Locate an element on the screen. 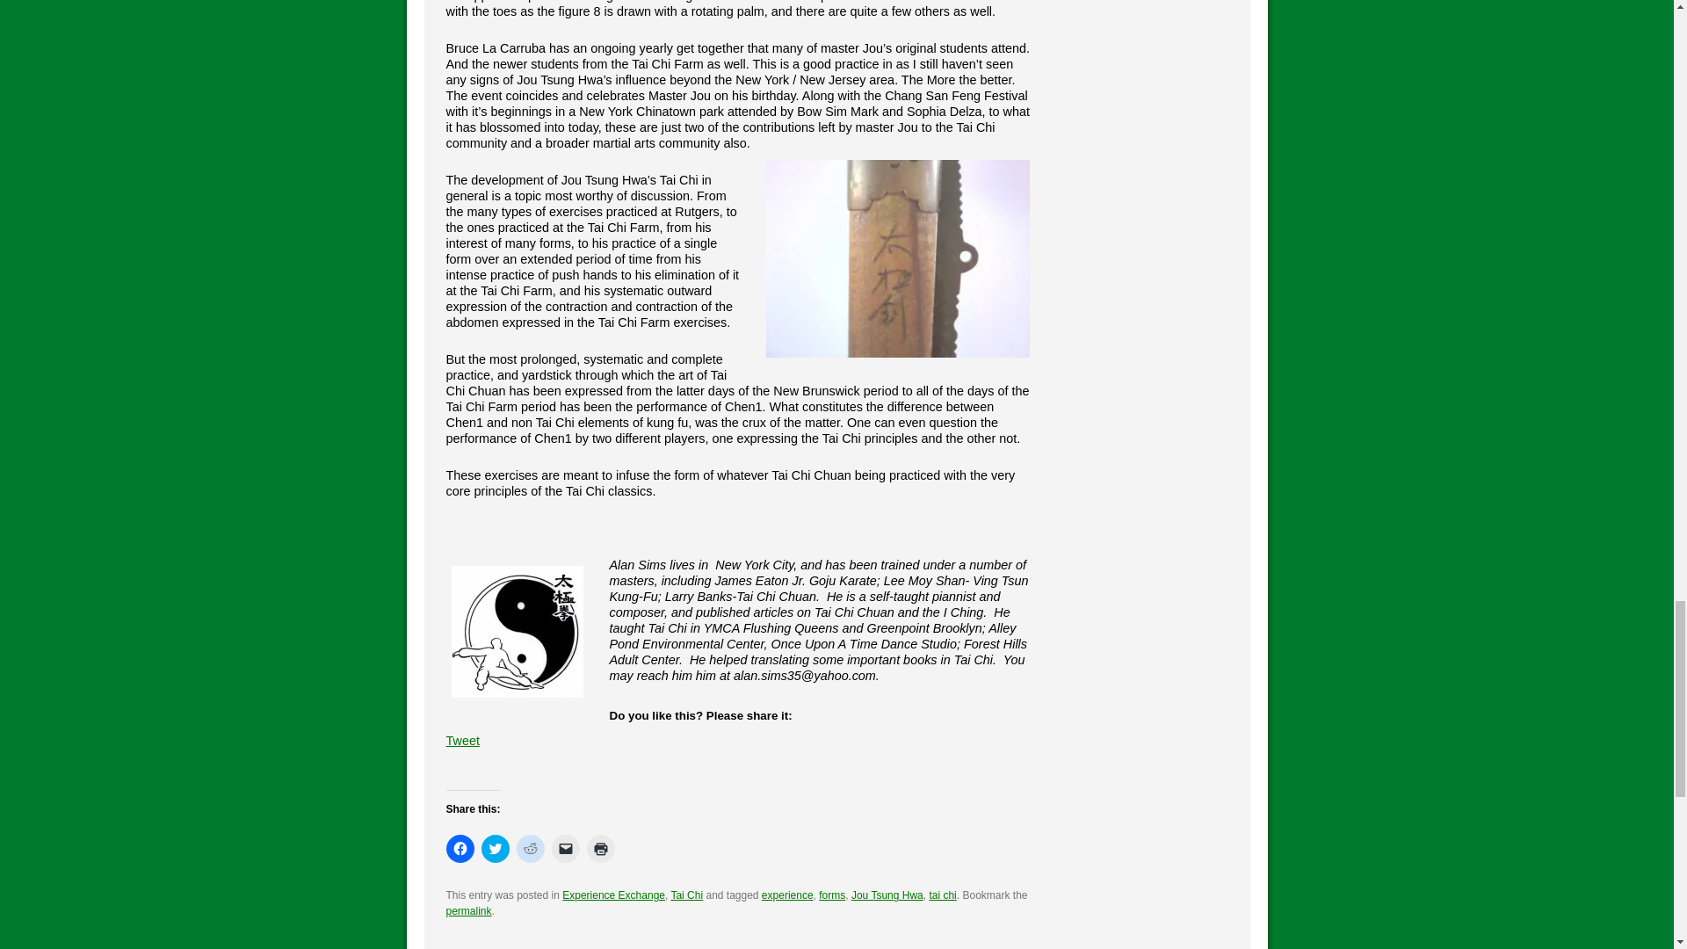 This screenshot has height=949, width=1687. Share on StumbleUpon is located at coordinates (564, 764).